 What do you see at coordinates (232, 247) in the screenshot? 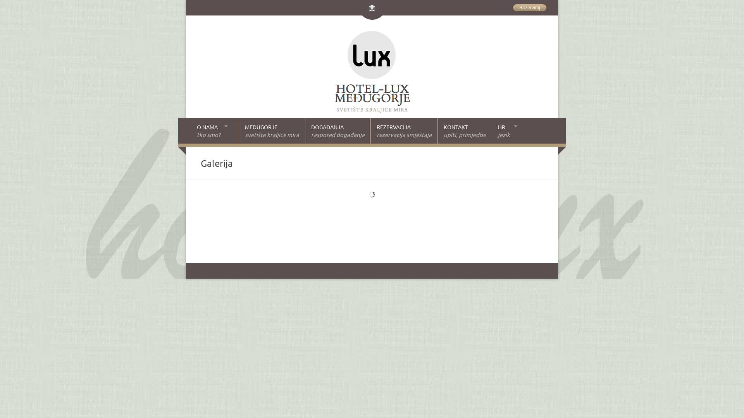
I see `DSC-15` at bounding box center [232, 247].